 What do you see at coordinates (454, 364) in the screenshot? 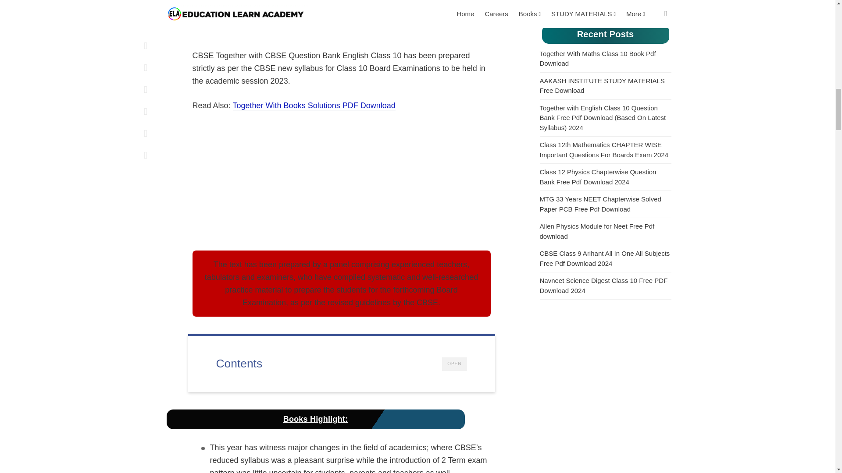
I see `OPEN` at bounding box center [454, 364].